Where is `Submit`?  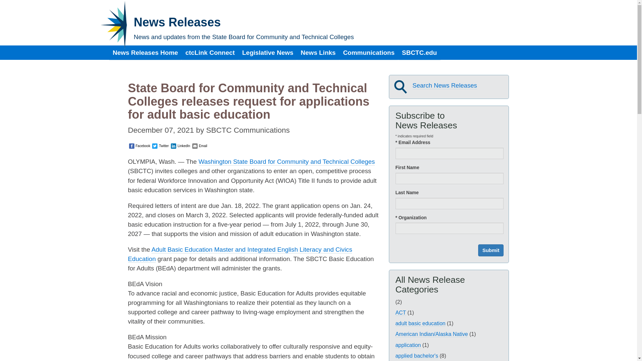
Submit is located at coordinates (491, 250).